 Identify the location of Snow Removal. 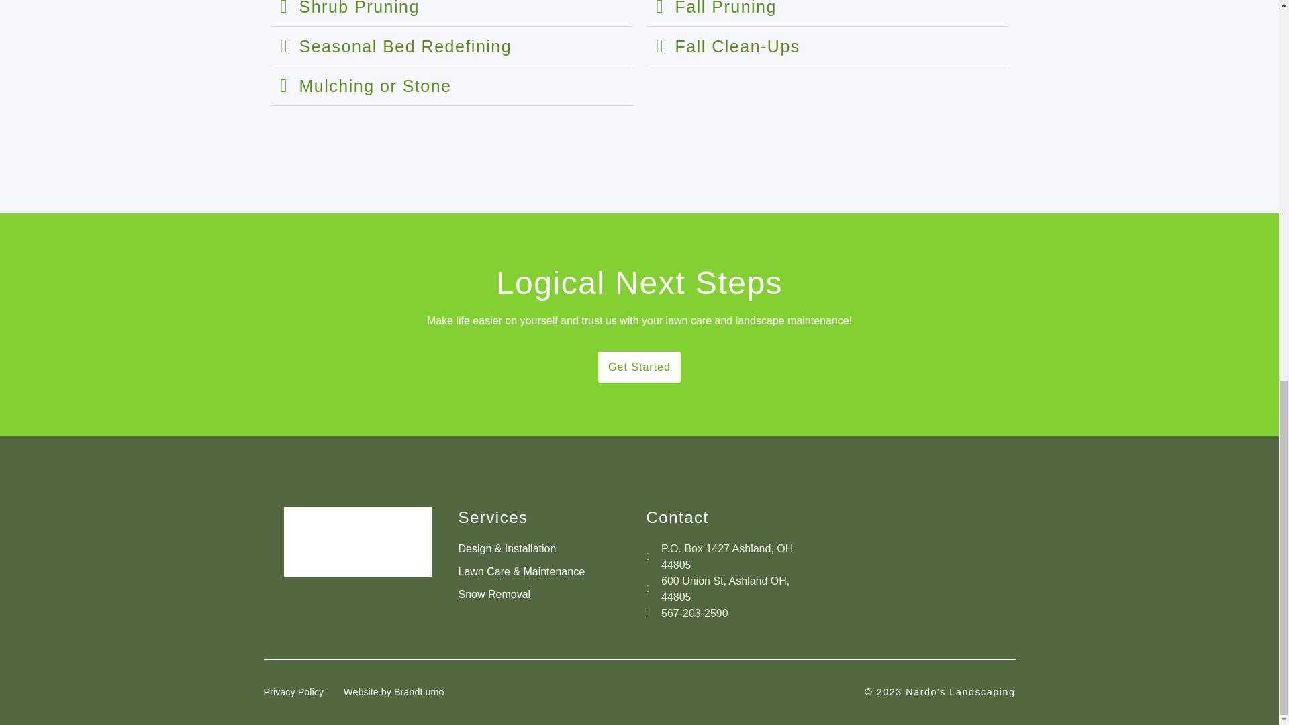
(545, 594).